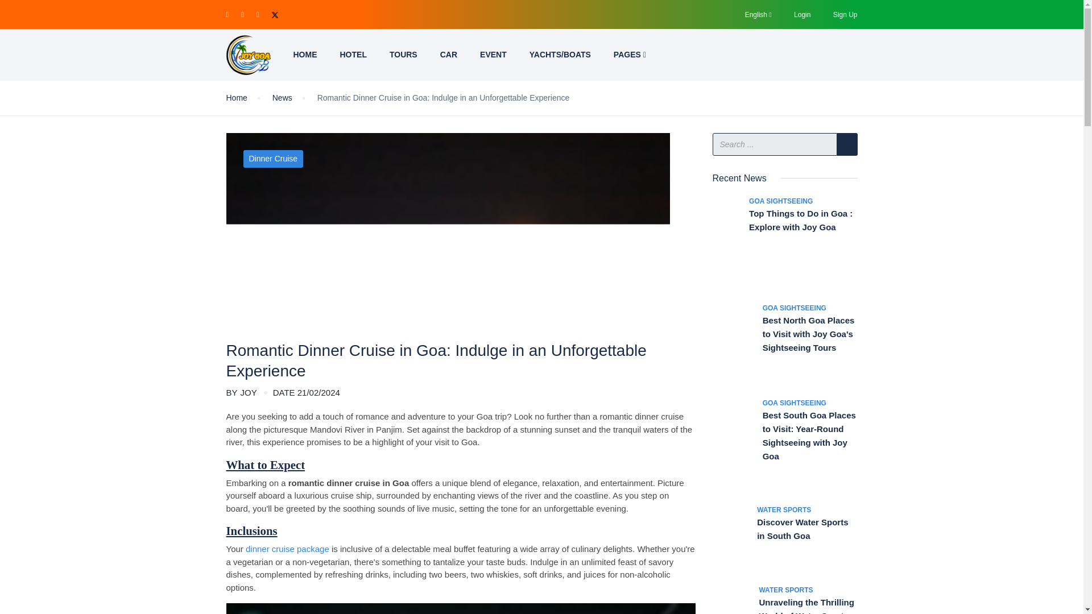  What do you see at coordinates (273, 158) in the screenshot?
I see `Dinner Cruise` at bounding box center [273, 158].